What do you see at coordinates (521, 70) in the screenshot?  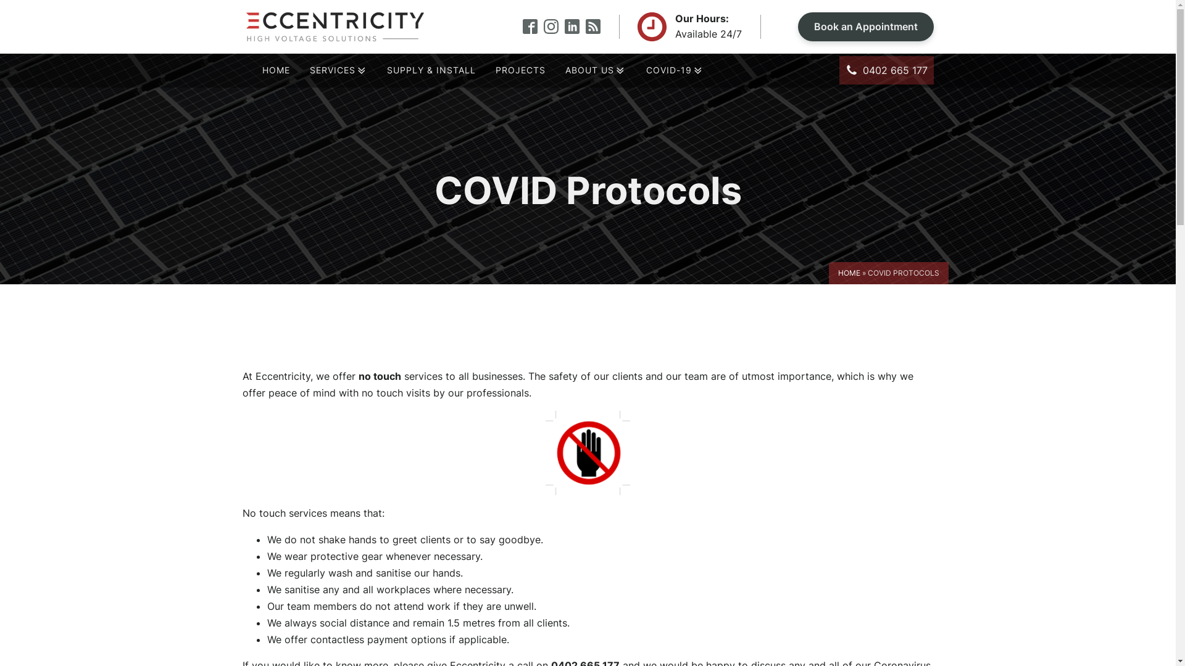 I see `PROJECTS` at bounding box center [521, 70].